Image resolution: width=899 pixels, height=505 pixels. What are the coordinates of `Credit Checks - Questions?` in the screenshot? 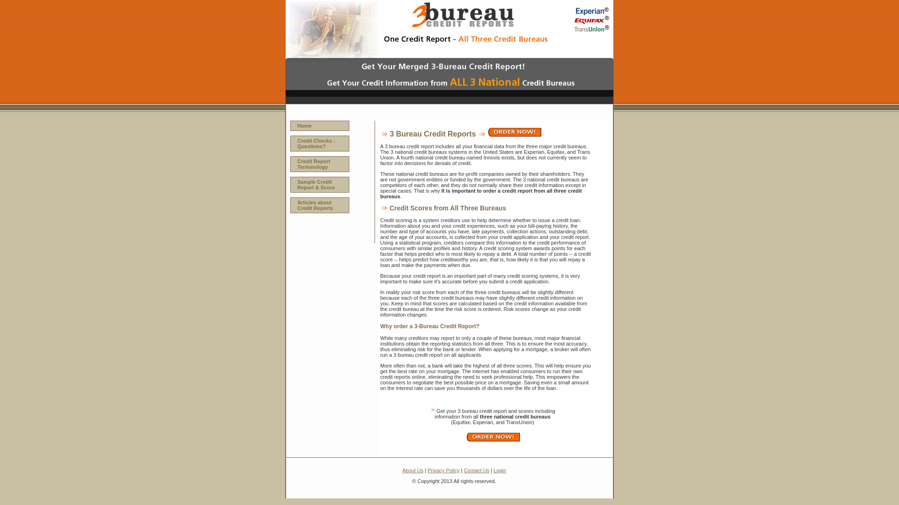 It's located at (320, 144).